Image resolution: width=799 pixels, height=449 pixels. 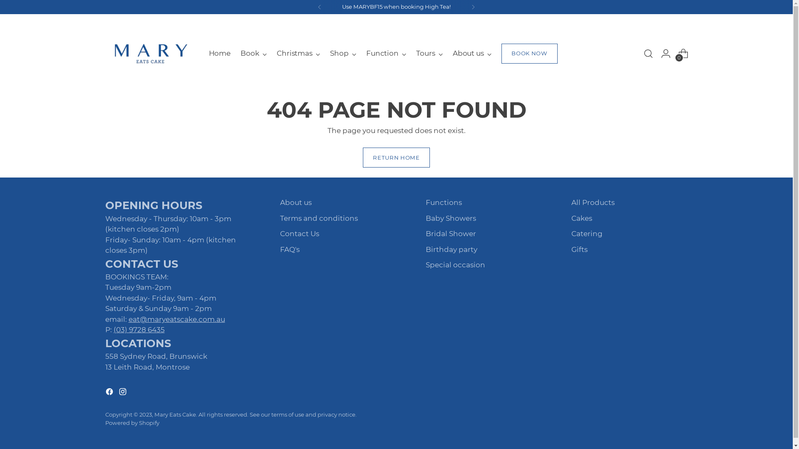 I want to click on Shop, so click(x=343, y=54).